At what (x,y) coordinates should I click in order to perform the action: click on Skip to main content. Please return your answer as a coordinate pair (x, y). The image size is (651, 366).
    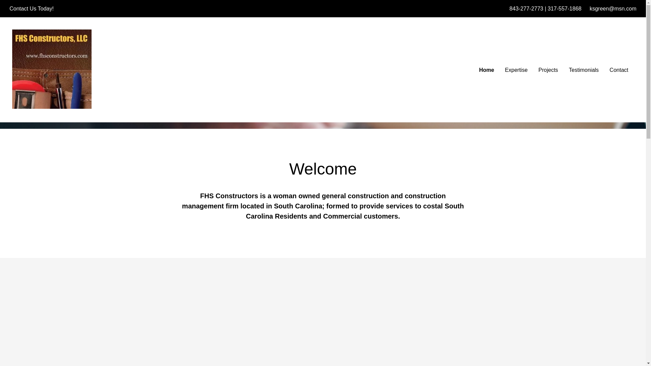
    Looking at the image, I should click on (5, 5).